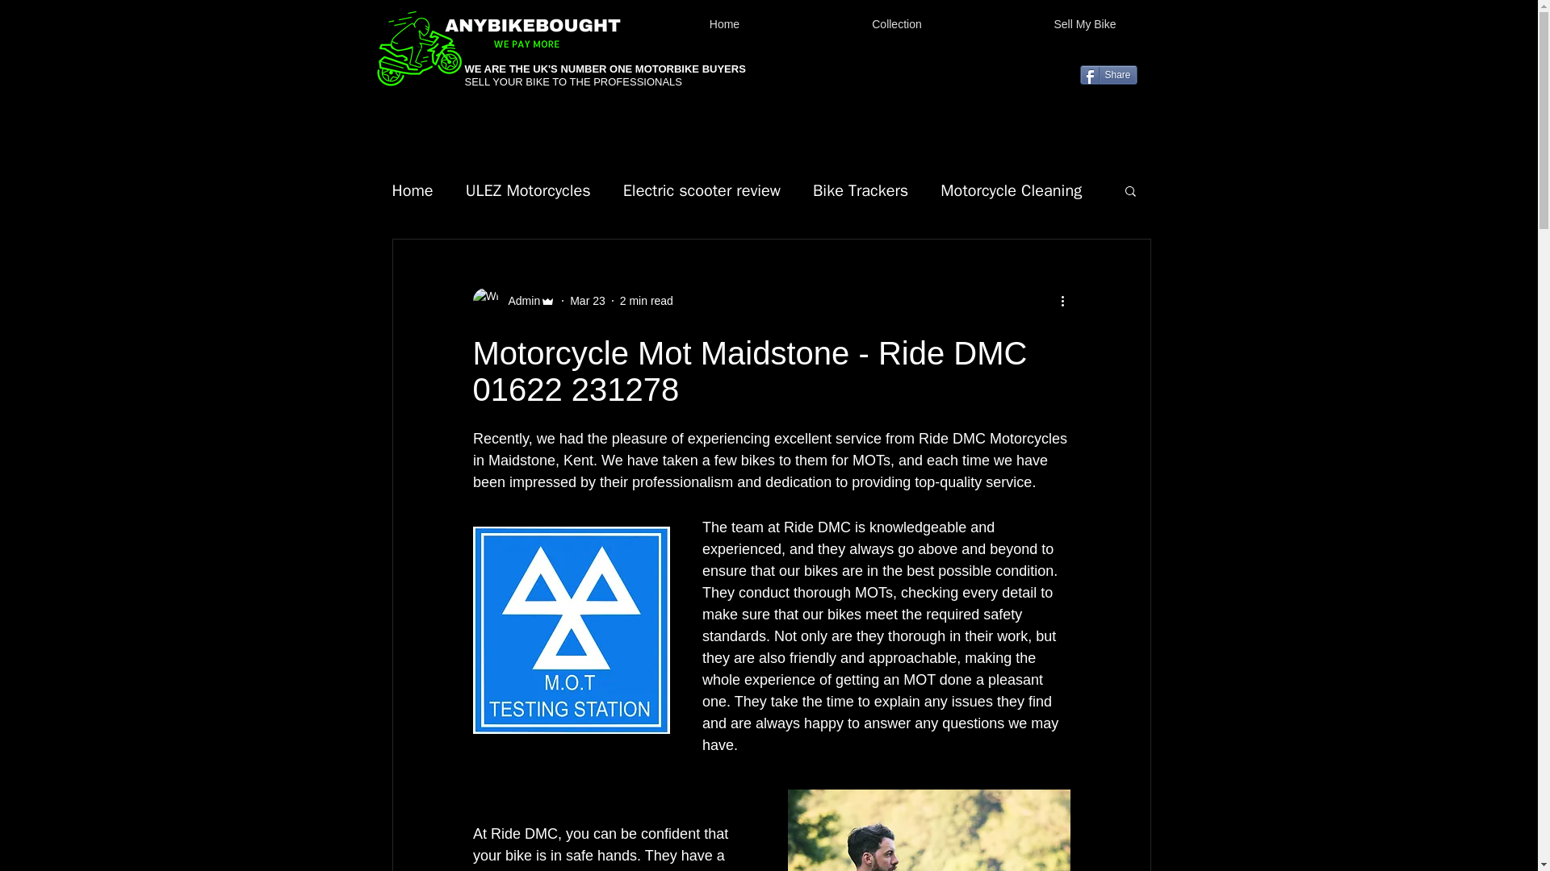 The width and height of the screenshot is (1550, 871). I want to click on 2 min read, so click(646, 300).